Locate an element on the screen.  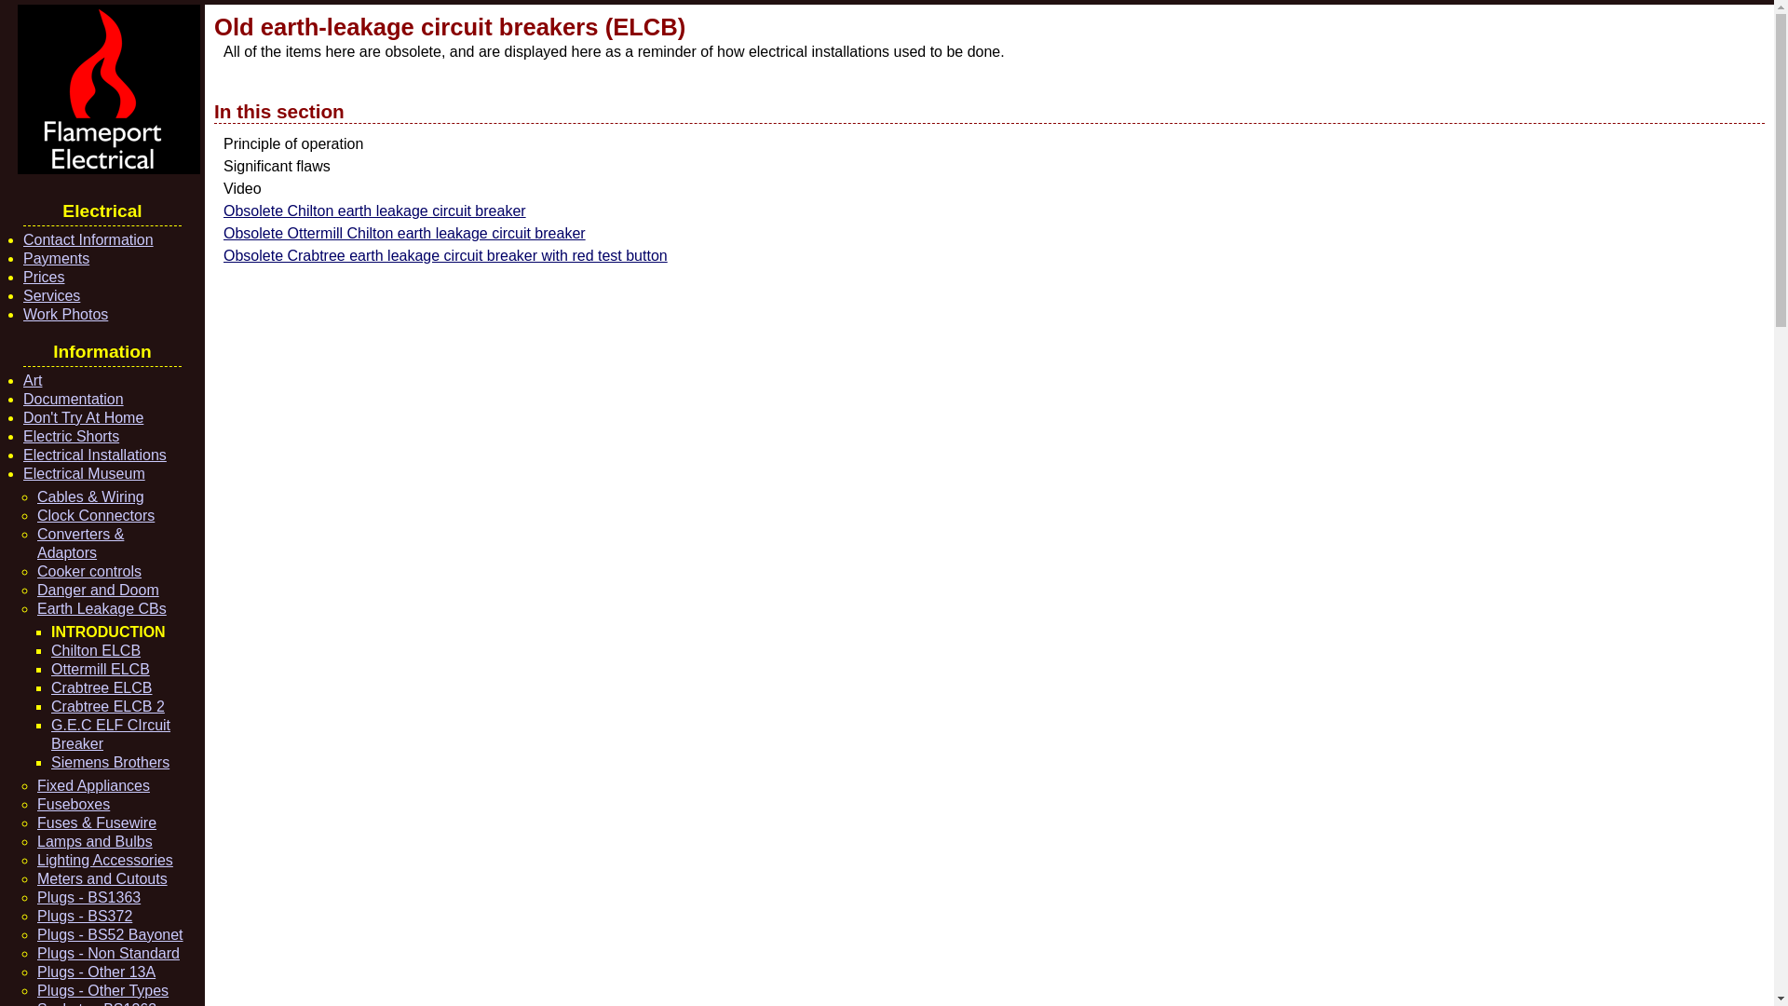
Earth Leakage CBs is located at coordinates (102, 608).